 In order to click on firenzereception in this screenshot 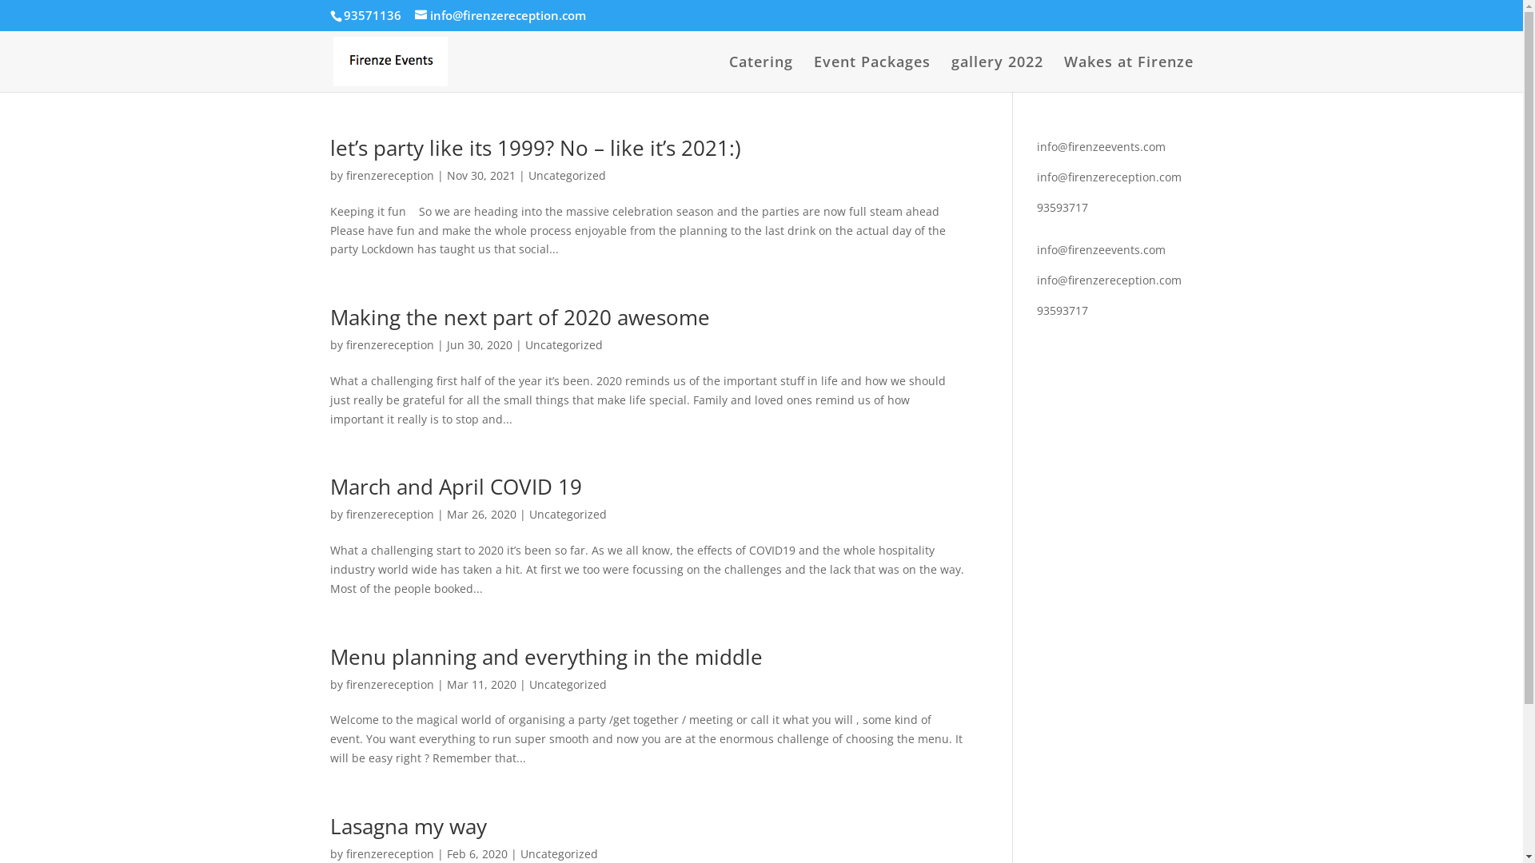, I will do `click(389, 515)`.